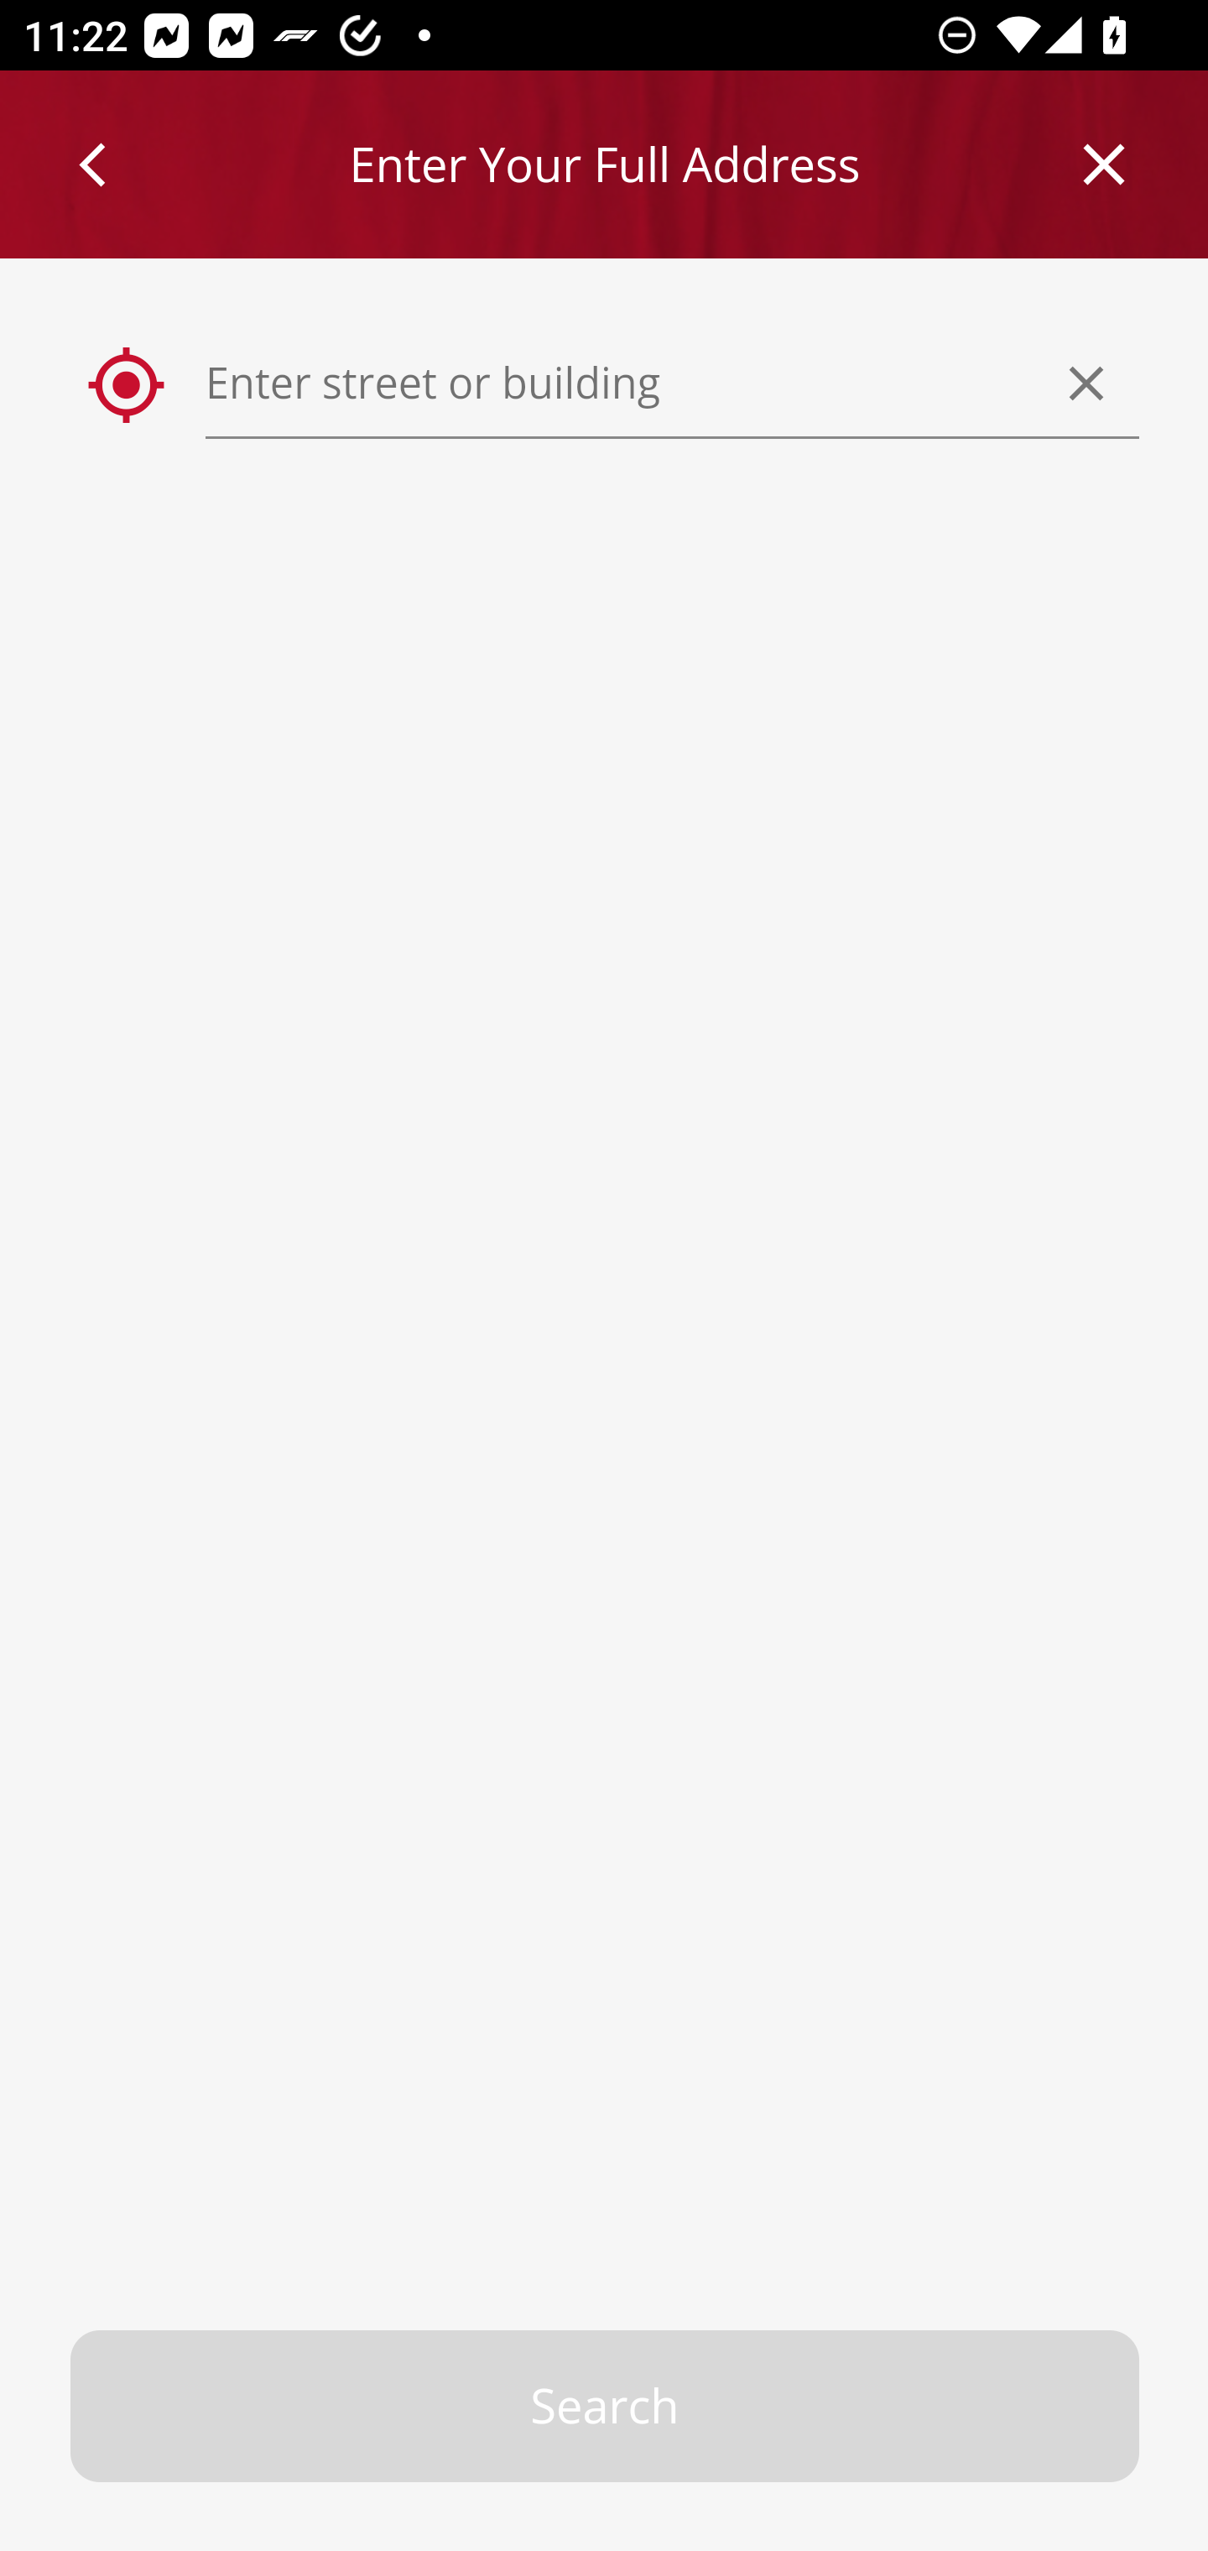  Describe the element at coordinates (1087, 383) in the screenshot. I see `clear` at that location.